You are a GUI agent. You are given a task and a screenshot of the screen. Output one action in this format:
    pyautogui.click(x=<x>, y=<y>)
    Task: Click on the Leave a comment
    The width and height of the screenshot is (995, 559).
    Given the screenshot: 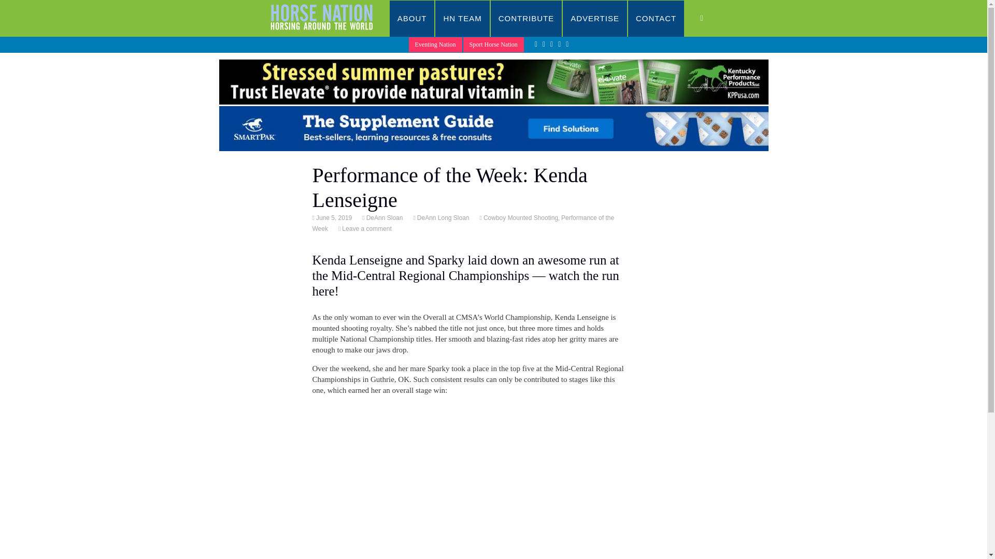 What is the action you would take?
    pyautogui.click(x=365, y=229)
    